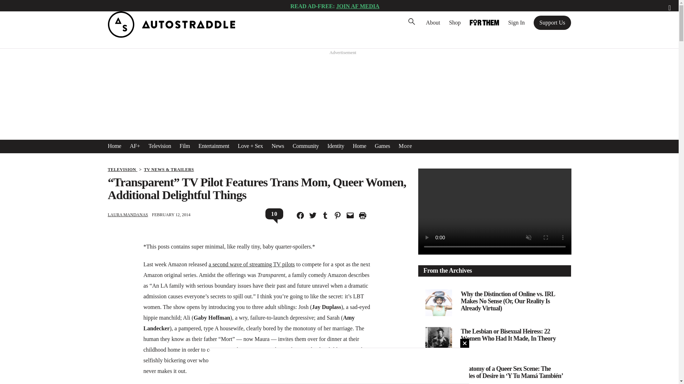 The width and height of the screenshot is (684, 384). Describe the element at coordinates (16, 7) in the screenshot. I see `Search` at that location.